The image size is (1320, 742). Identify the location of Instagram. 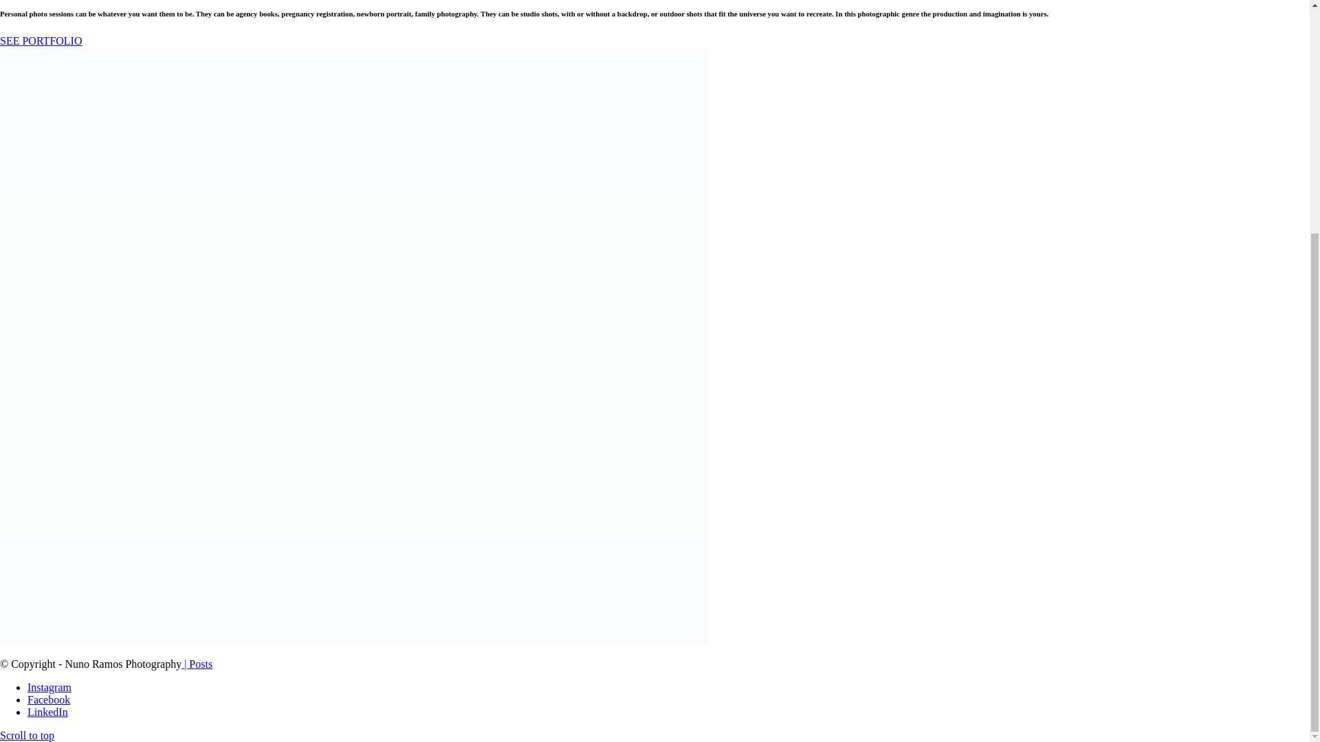
(49, 687).